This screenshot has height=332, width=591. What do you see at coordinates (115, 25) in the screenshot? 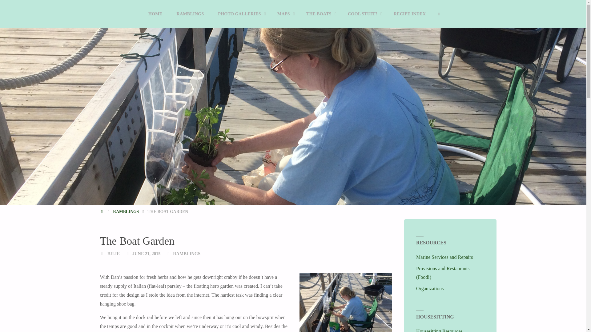
I see `Adventures of a Wandering Loon` at bounding box center [115, 25].